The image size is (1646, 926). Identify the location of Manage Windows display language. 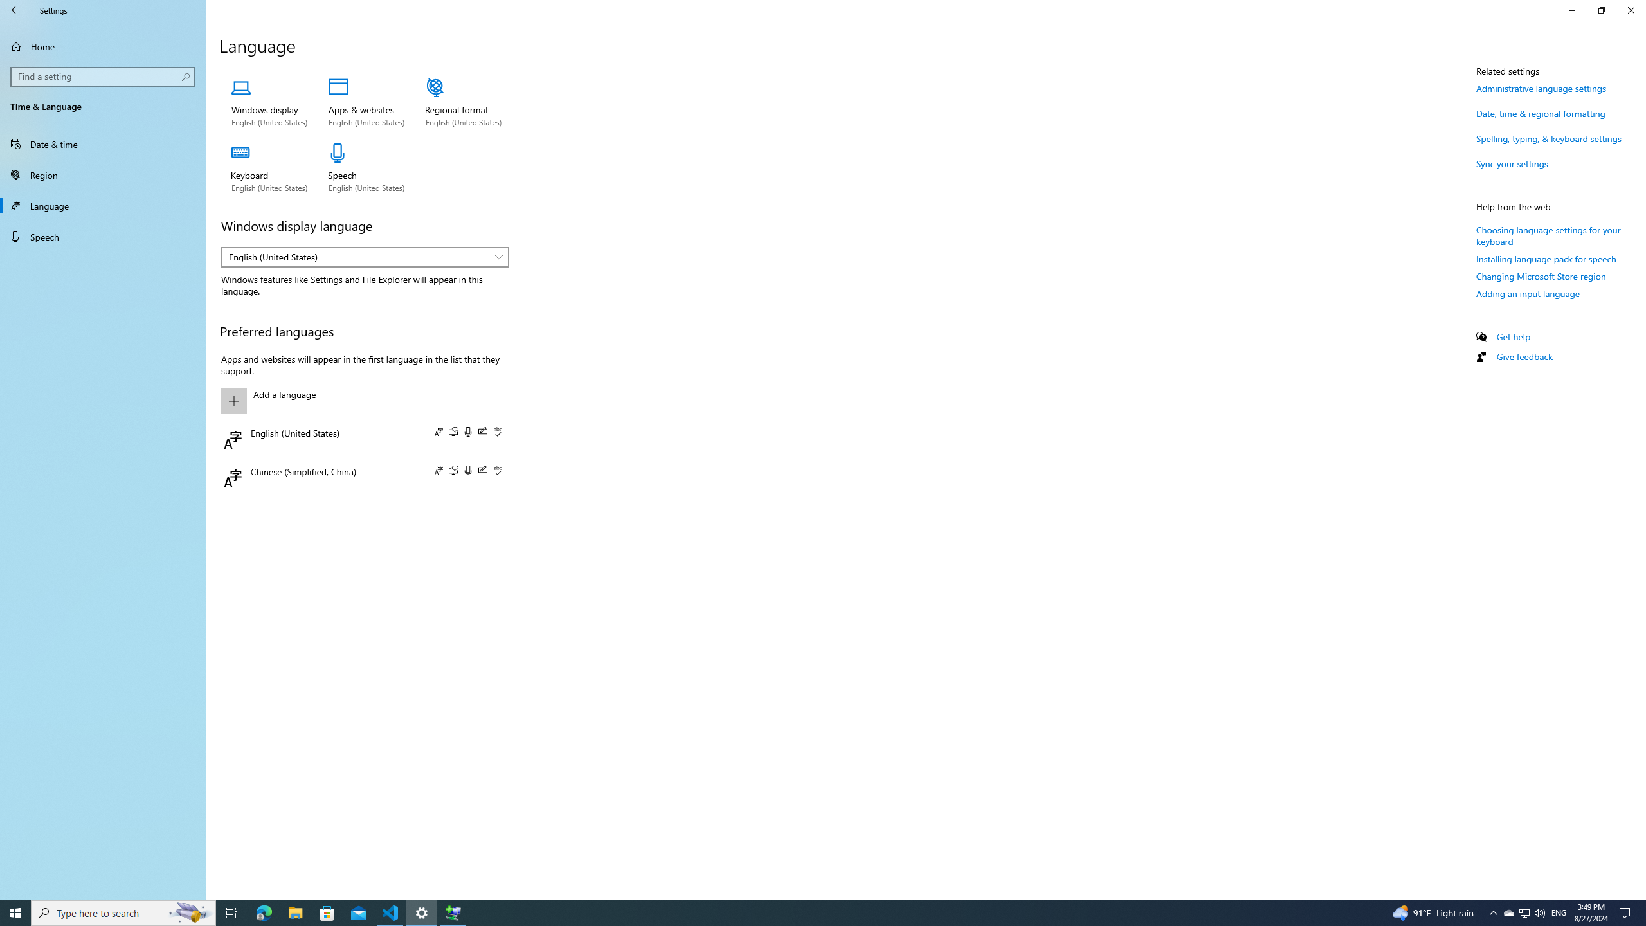
(269, 103).